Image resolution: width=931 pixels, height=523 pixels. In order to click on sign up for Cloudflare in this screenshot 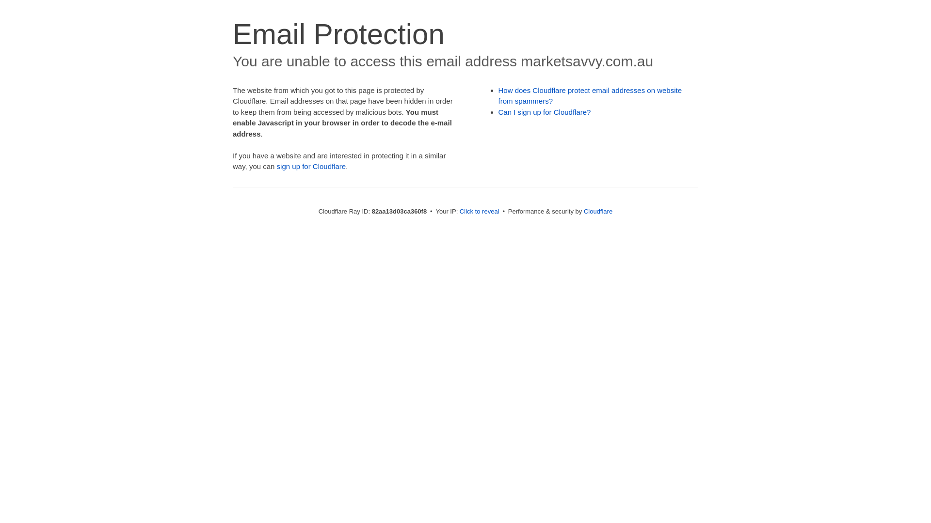, I will do `click(311, 167)`.